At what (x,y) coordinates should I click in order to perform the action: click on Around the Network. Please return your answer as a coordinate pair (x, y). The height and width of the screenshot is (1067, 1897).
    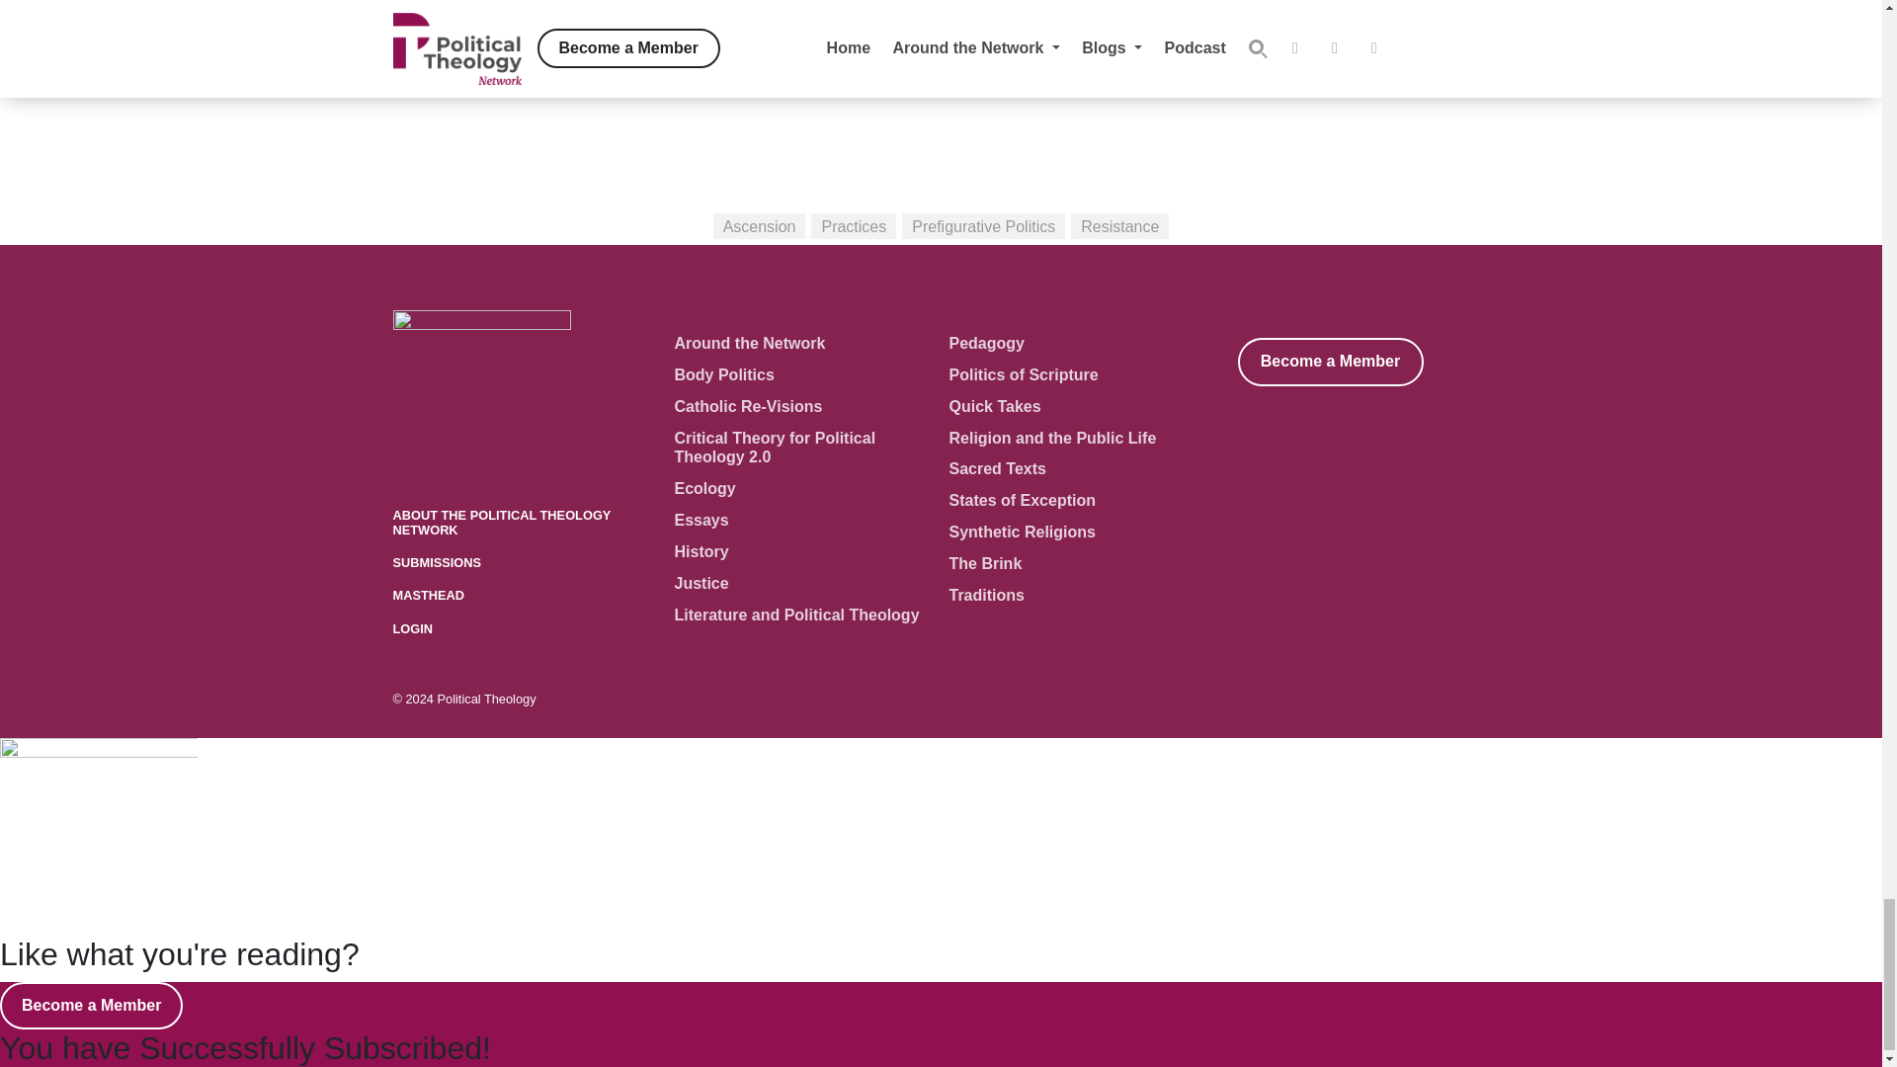
    Looking at the image, I should click on (749, 344).